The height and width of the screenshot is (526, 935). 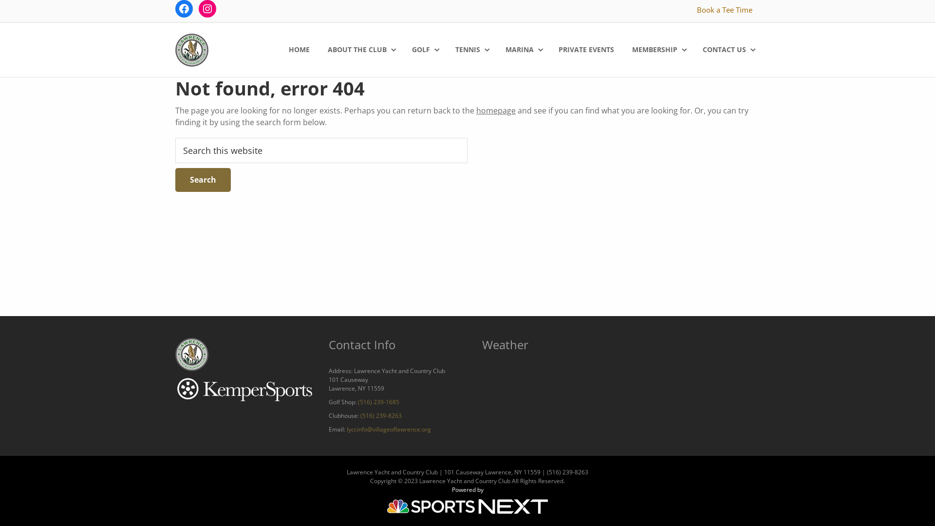 What do you see at coordinates (729, 50) in the screenshot?
I see `CONTACT US` at bounding box center [729, 50].